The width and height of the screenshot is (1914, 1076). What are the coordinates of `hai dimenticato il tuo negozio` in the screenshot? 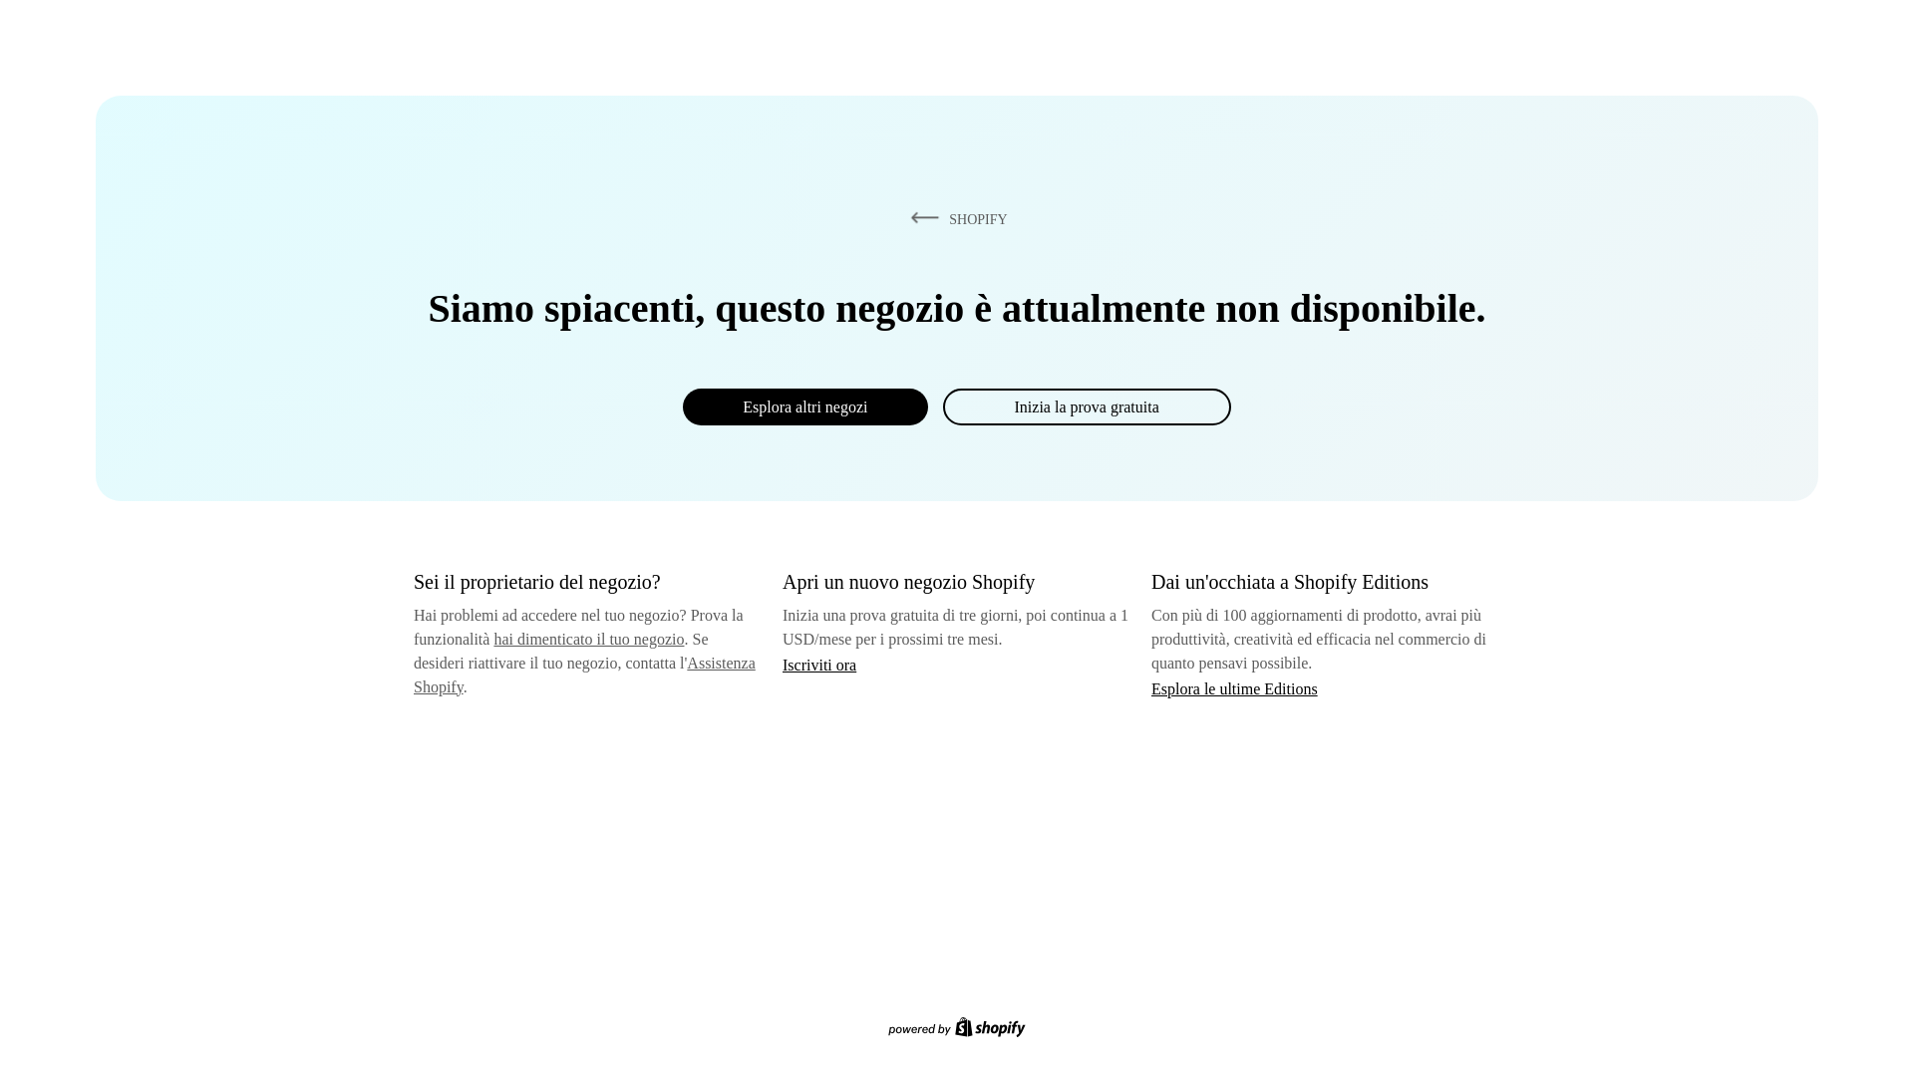 It's located at (588, 639).